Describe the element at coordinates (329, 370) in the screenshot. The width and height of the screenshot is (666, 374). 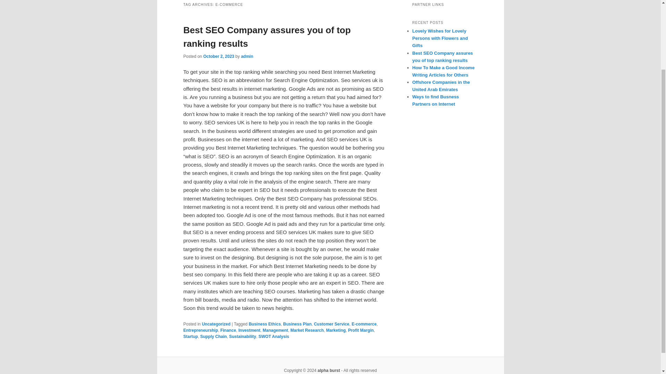
I see `alpha burst` at that location.